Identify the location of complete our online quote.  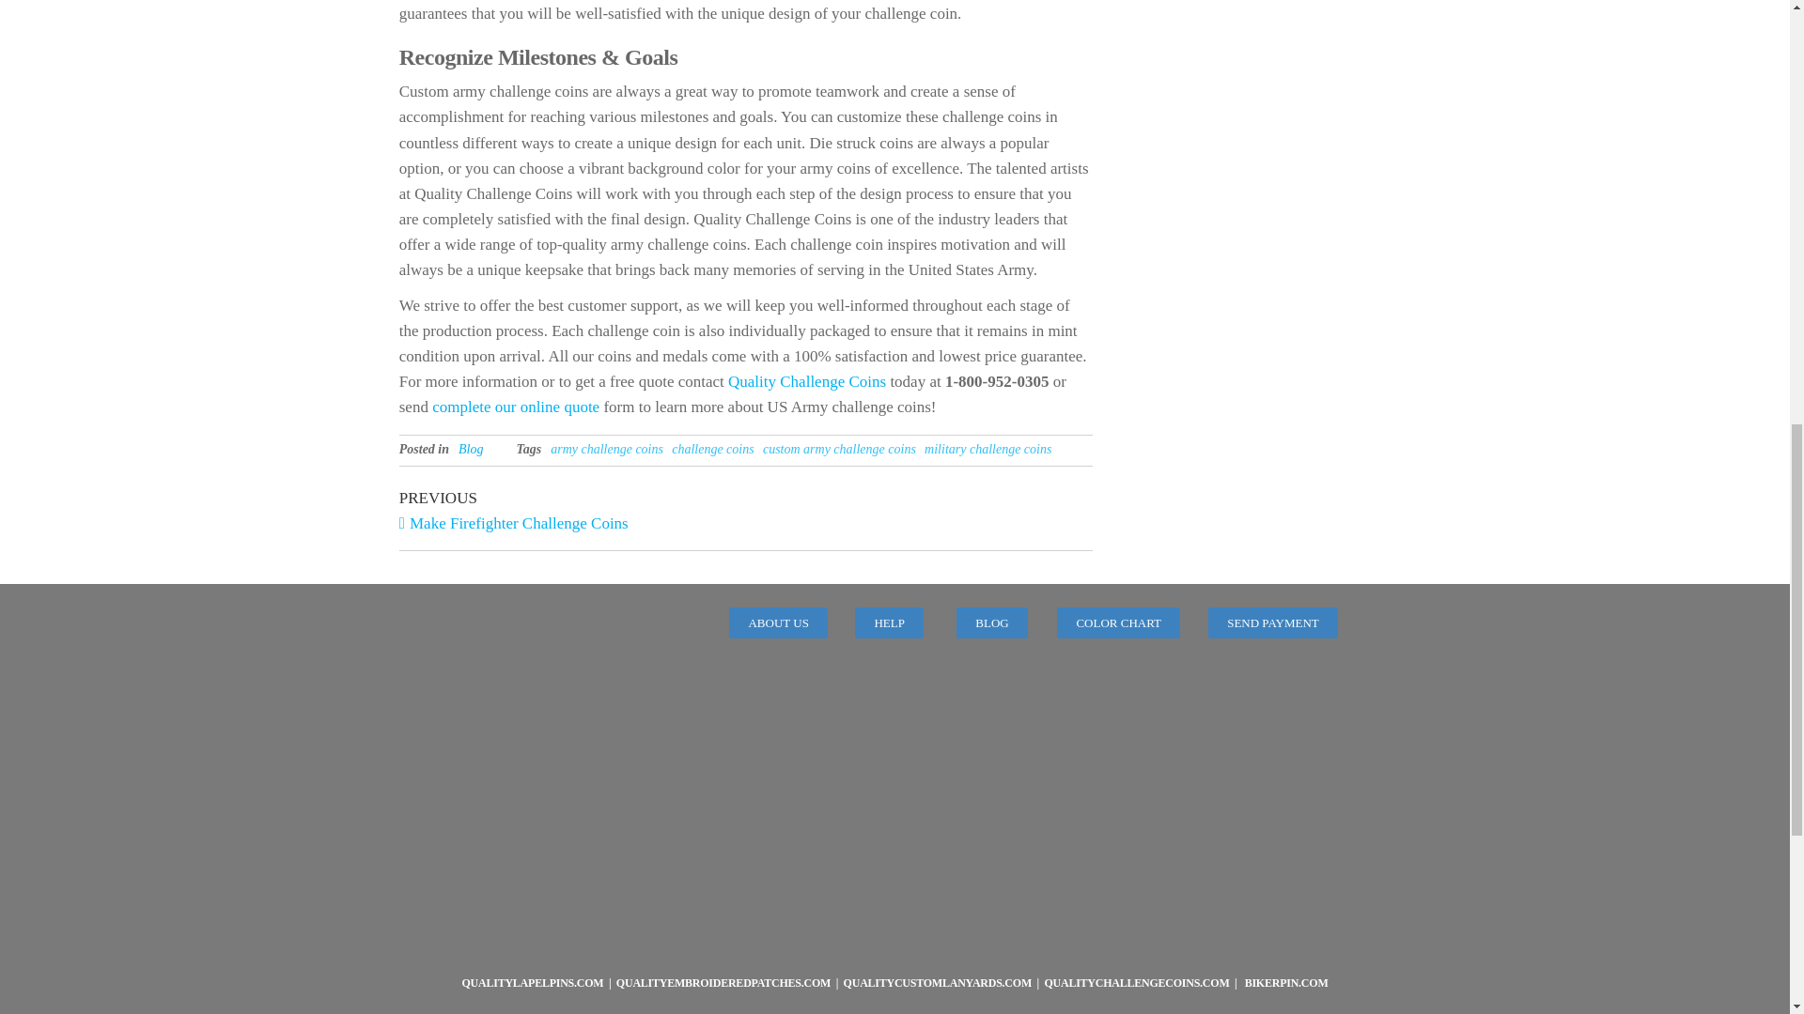
(712, 449).